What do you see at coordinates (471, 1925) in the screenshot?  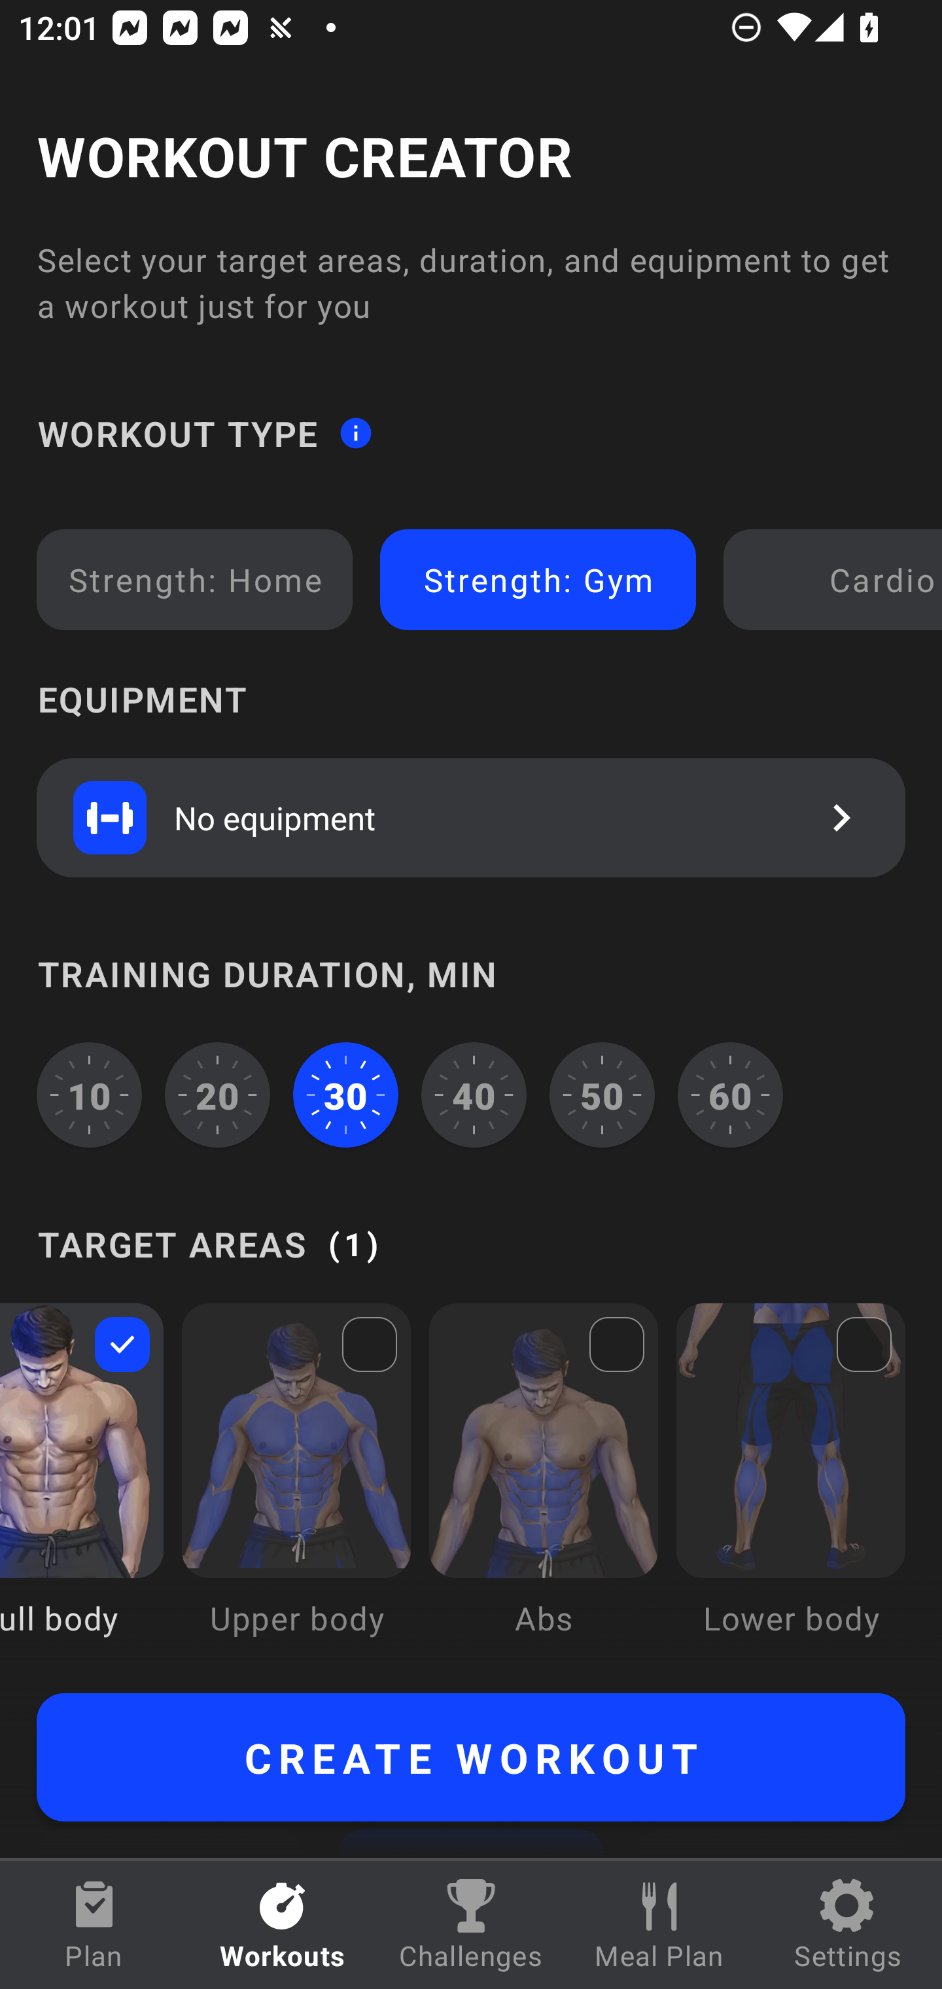 I see ` Challenges ` at bounding box center [471, 1925].